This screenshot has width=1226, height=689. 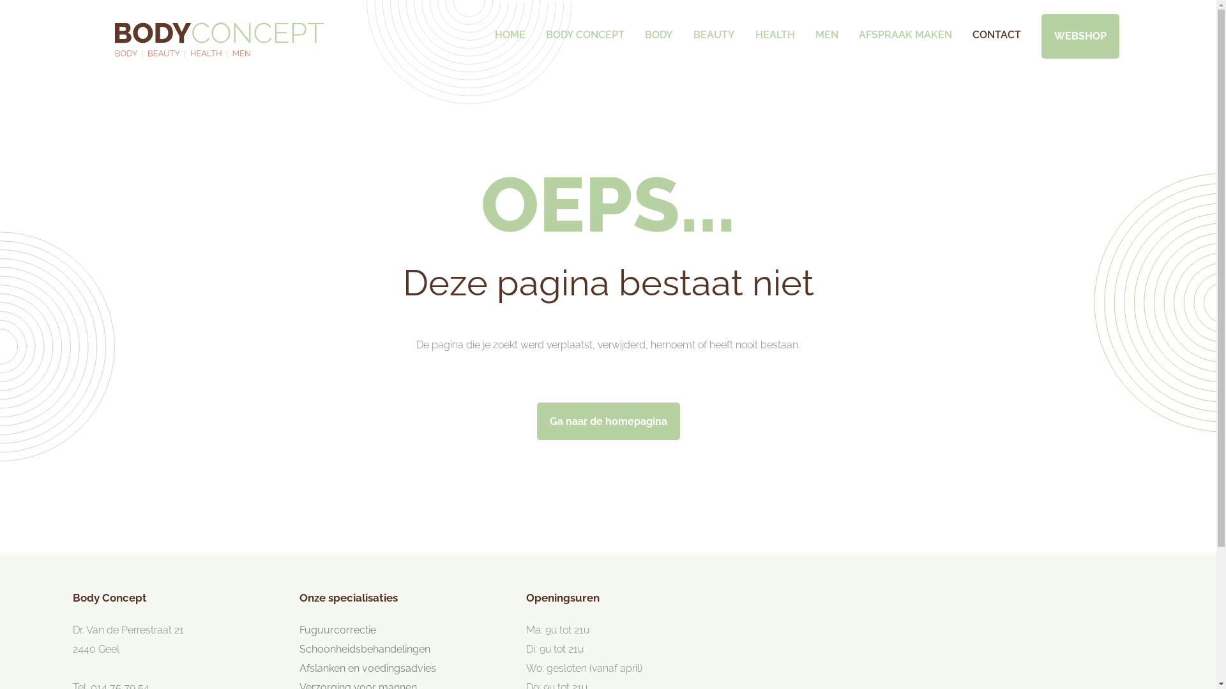 What do you see at coordinates (368, 669) in the screenshot?
I see `Afslanken en voedingsadvies` at bounding box center [368, 669].